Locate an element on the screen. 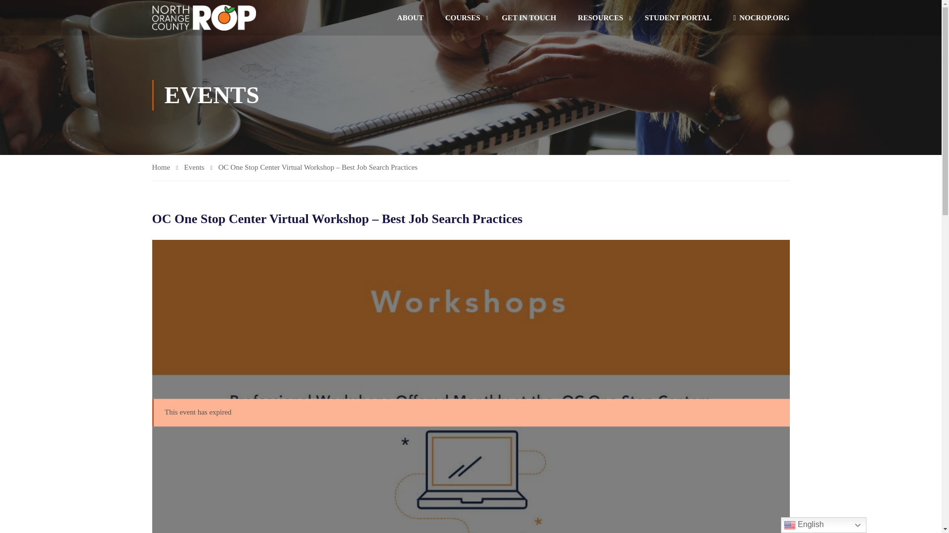 This screenshot has width=949, height=533. COURSES is located at coordinates (463, 18).